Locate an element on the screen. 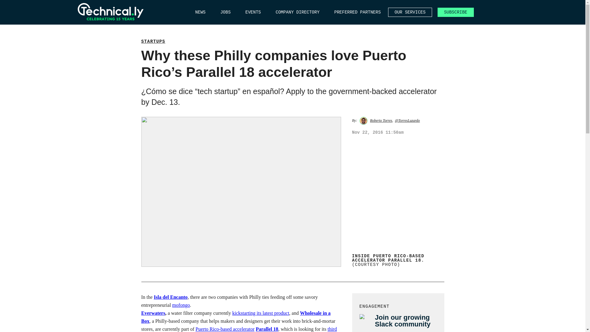 The width and height of the screenshot is (590, 332). Our Services is located at coordinates (410, 12).